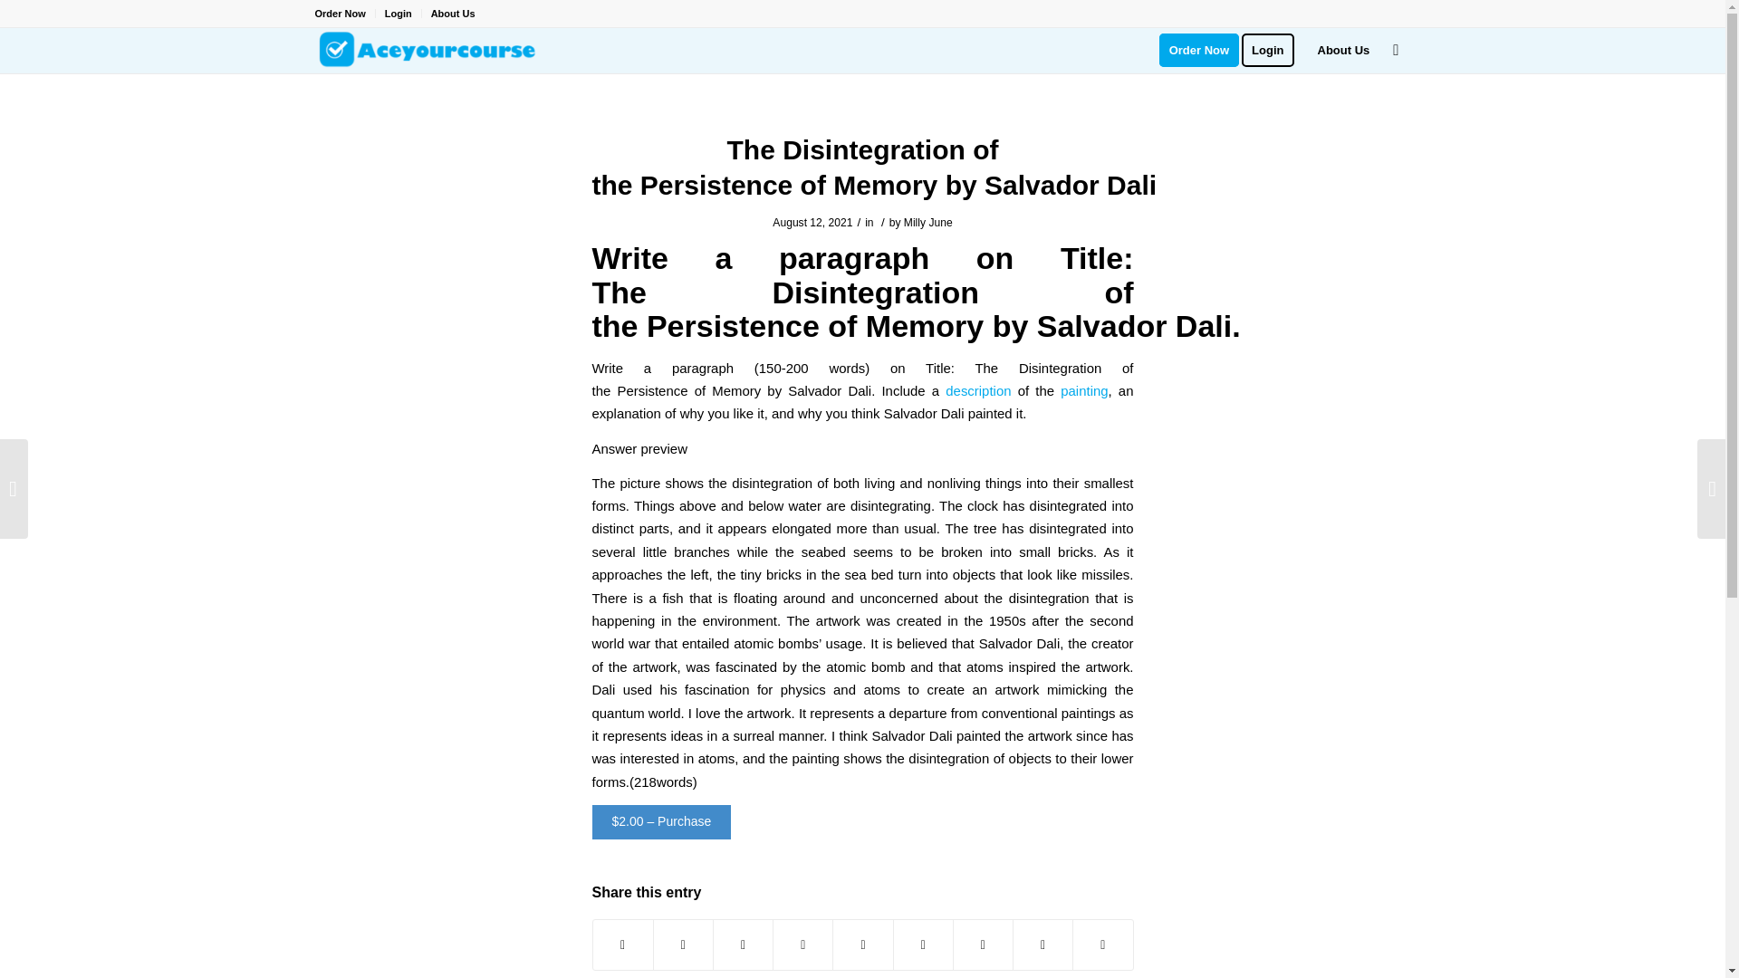 This screenshot has height=978, width=1739. Describe the element at coordinates (453, 14) in the screenshot. I see `About Us` at that location.